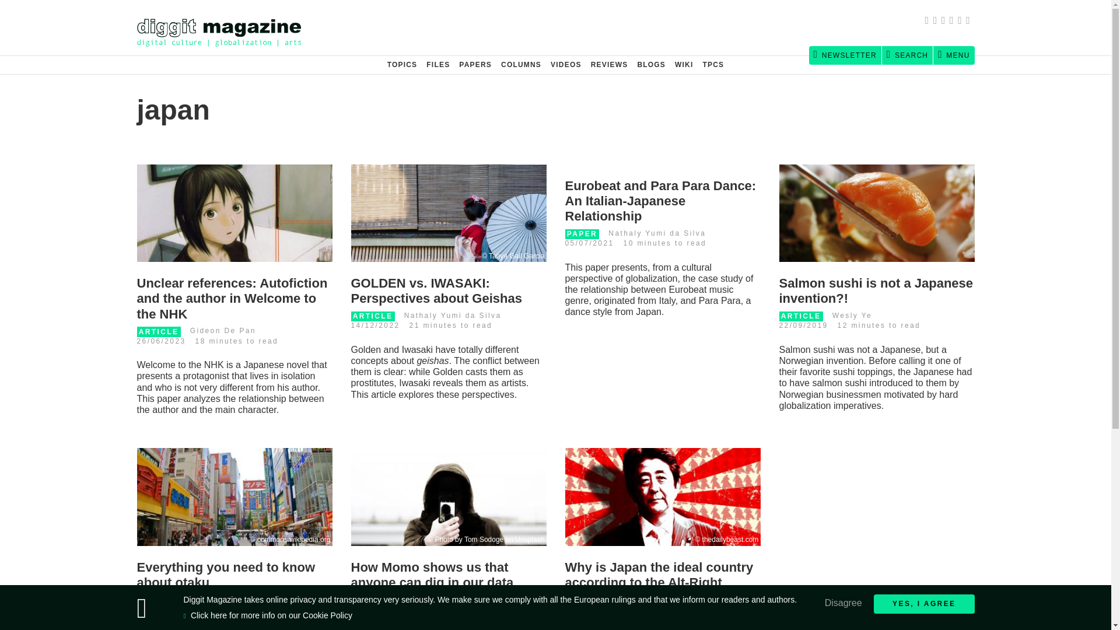  What do you see at coordinates (609, 65) in the screenshot?
I see `REVIEWS` at bounding box center [609, 65].